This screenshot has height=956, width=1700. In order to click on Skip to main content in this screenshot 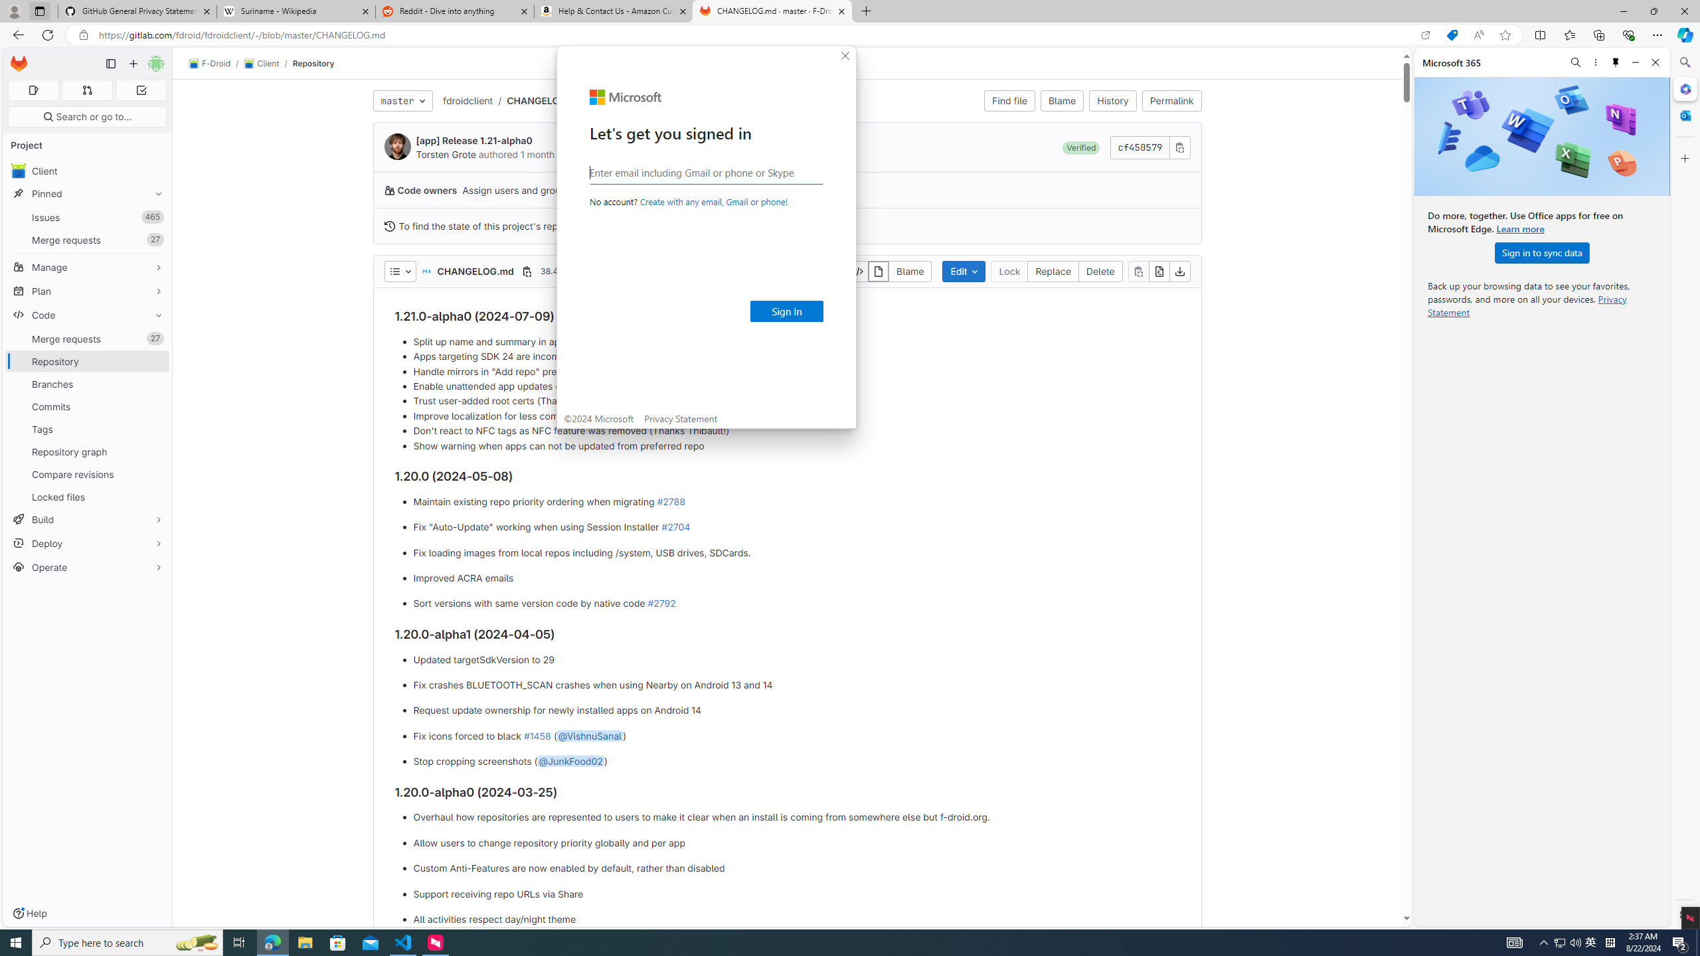, I will do `click(16, 58)`.